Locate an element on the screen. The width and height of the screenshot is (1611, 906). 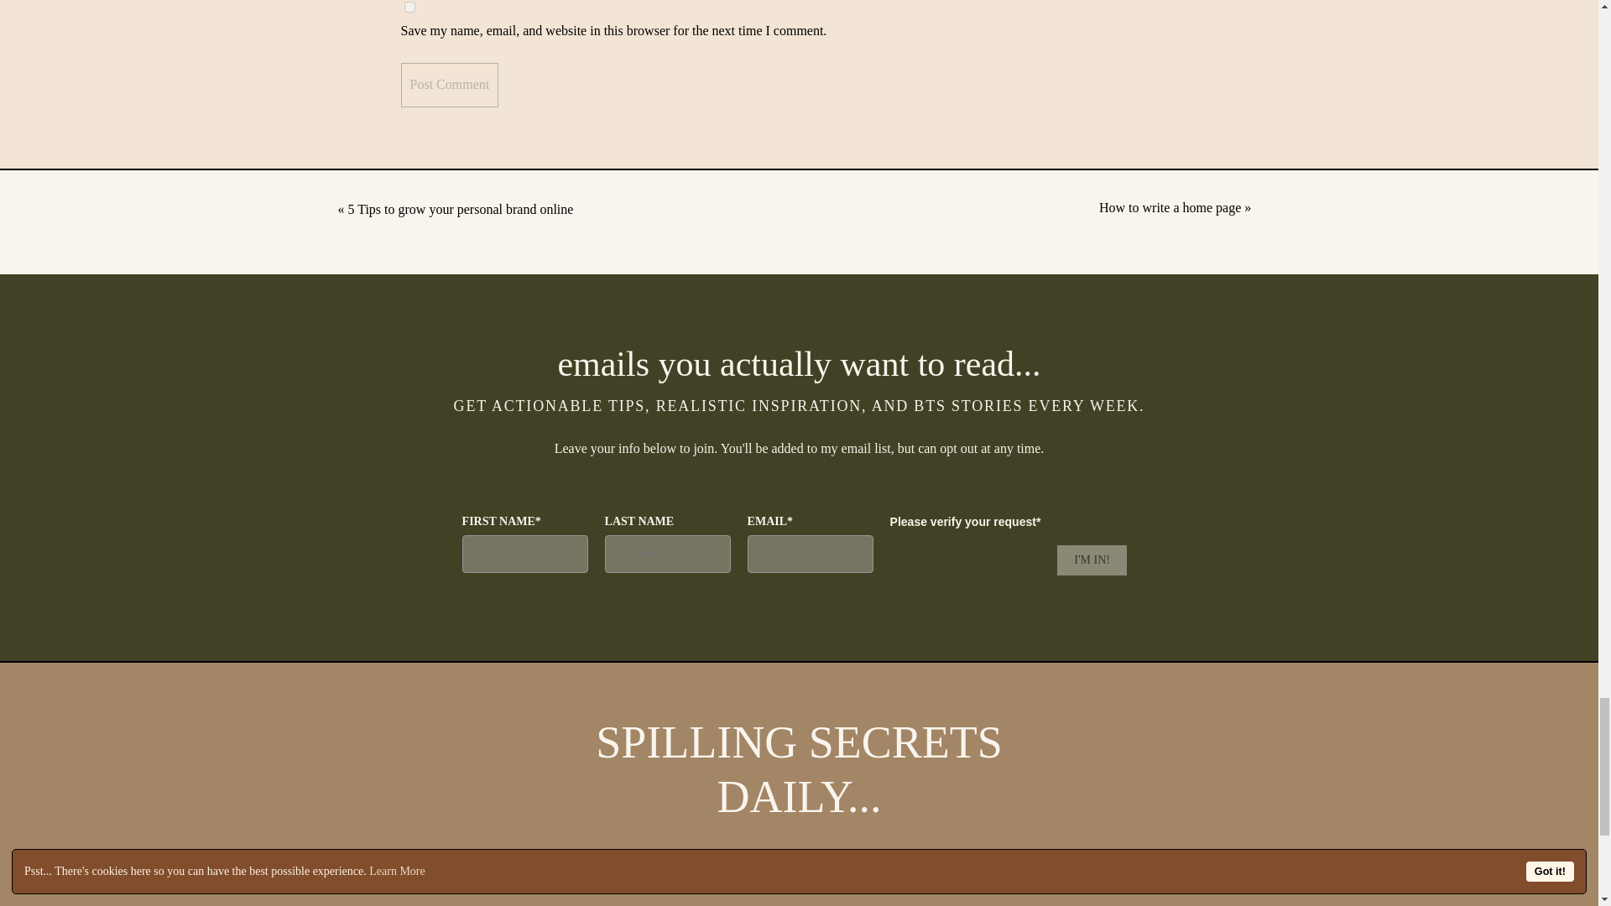
5 Tips to grow your personal brand online is located at coordinates (460, 209).